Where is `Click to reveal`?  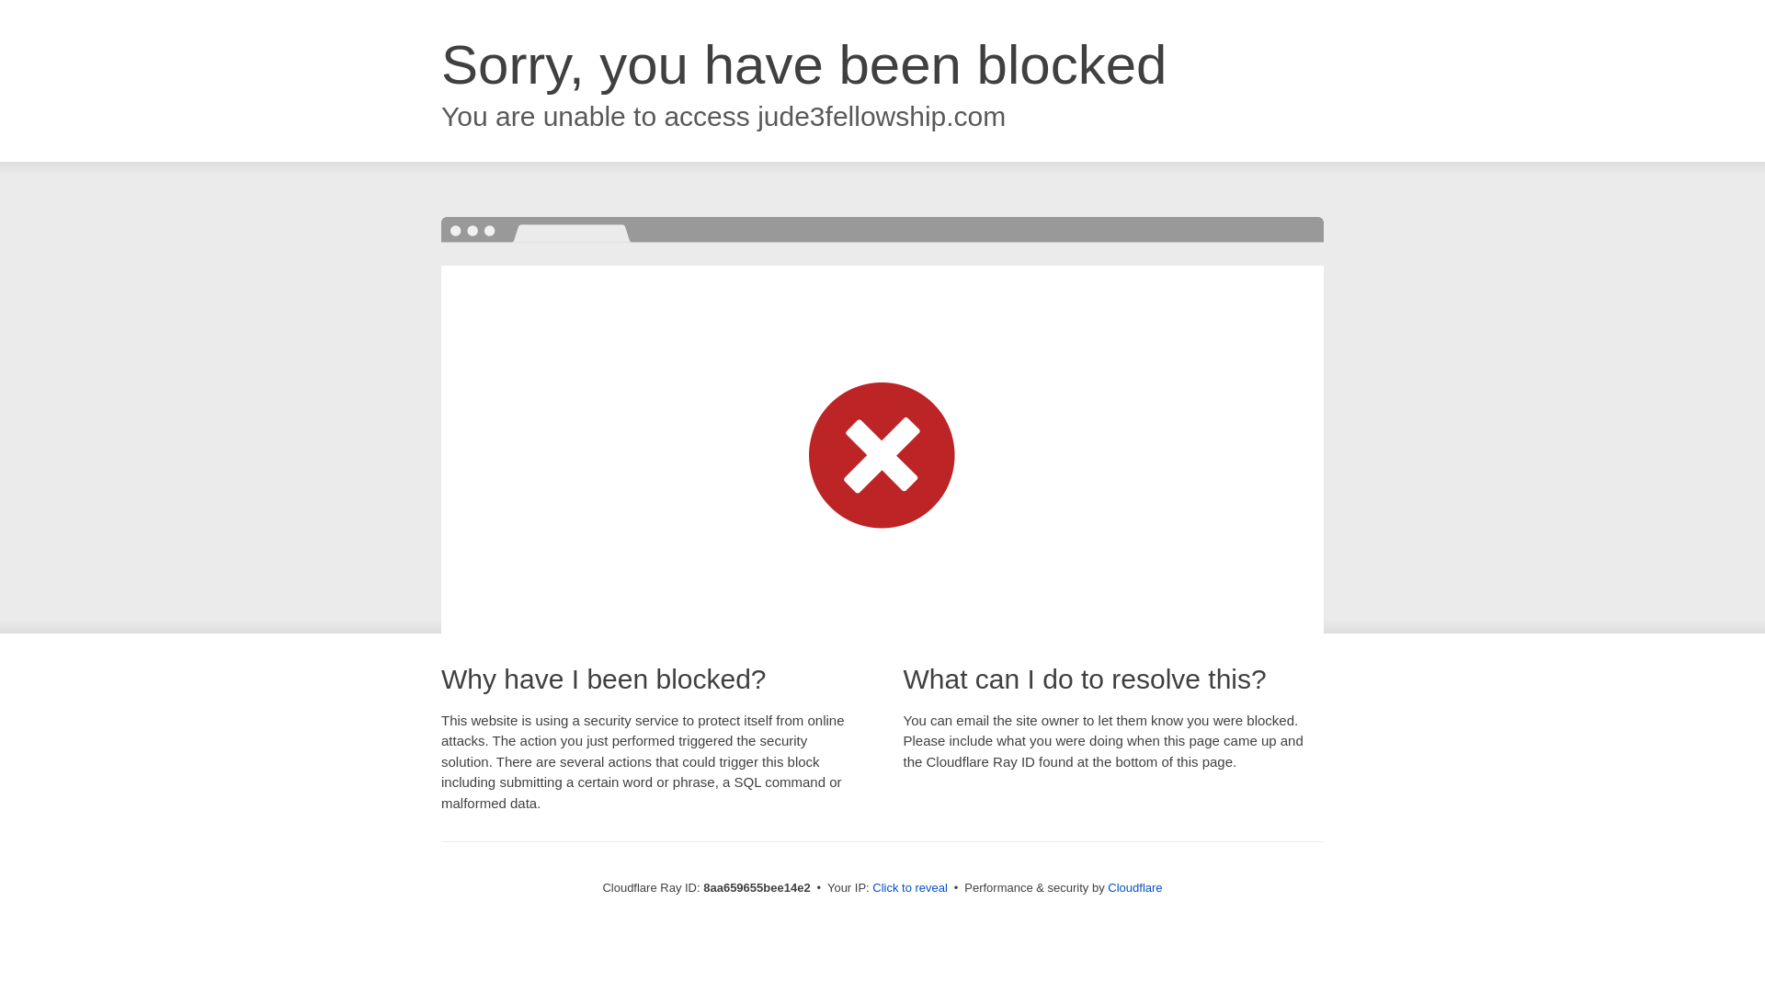 Click to reveal is located at coordinates (910, 888).